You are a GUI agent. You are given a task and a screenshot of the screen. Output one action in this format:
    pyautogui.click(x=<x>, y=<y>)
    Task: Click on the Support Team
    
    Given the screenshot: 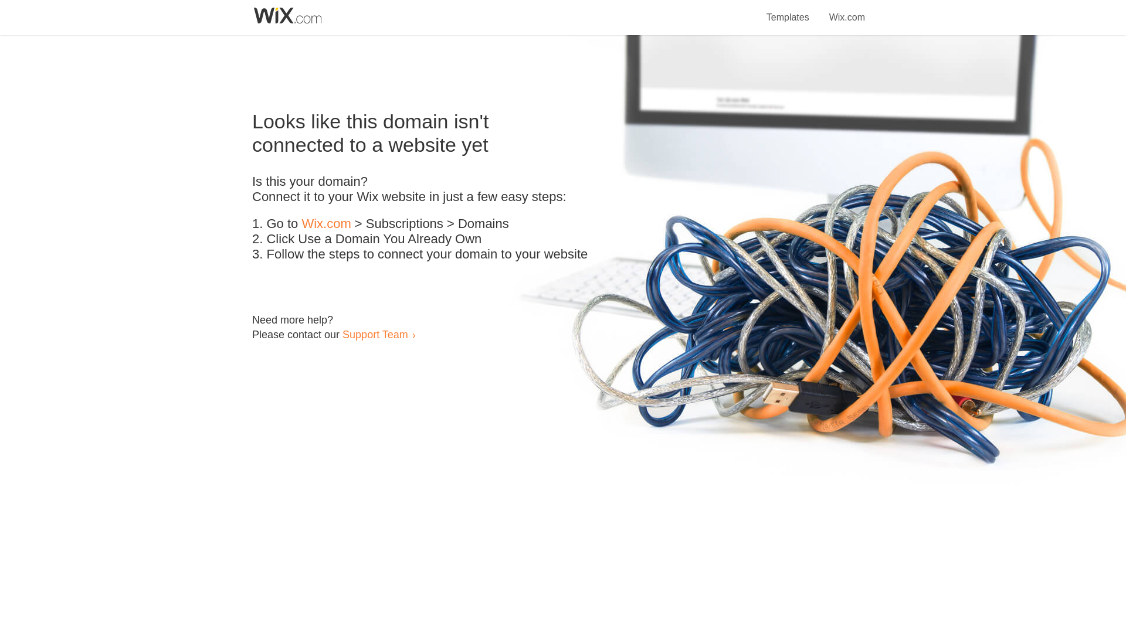 What is the action you would take?
    pyautogui.click(x=375, y=334)
    